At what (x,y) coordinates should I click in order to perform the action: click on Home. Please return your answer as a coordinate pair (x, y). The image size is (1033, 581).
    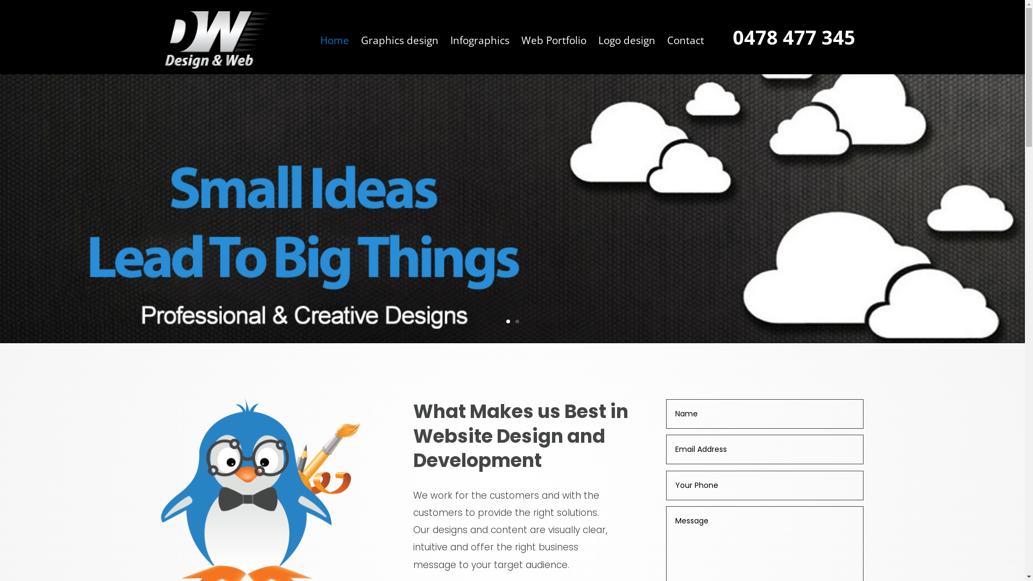
    Looking at the image, I should click on (335, 43).